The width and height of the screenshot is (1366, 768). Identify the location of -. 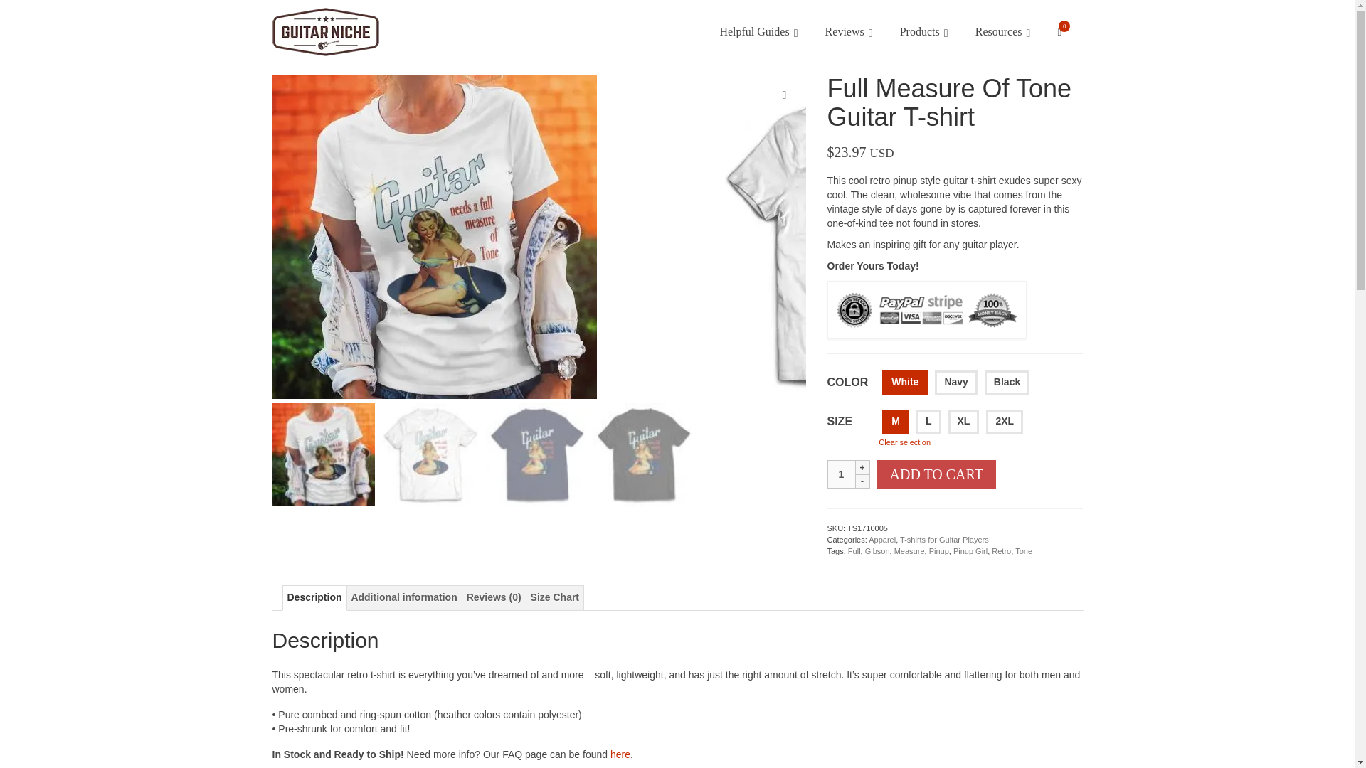
(862, 481).